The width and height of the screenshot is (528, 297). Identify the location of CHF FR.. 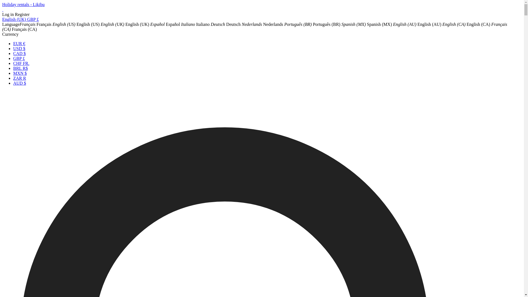
(21, 63).